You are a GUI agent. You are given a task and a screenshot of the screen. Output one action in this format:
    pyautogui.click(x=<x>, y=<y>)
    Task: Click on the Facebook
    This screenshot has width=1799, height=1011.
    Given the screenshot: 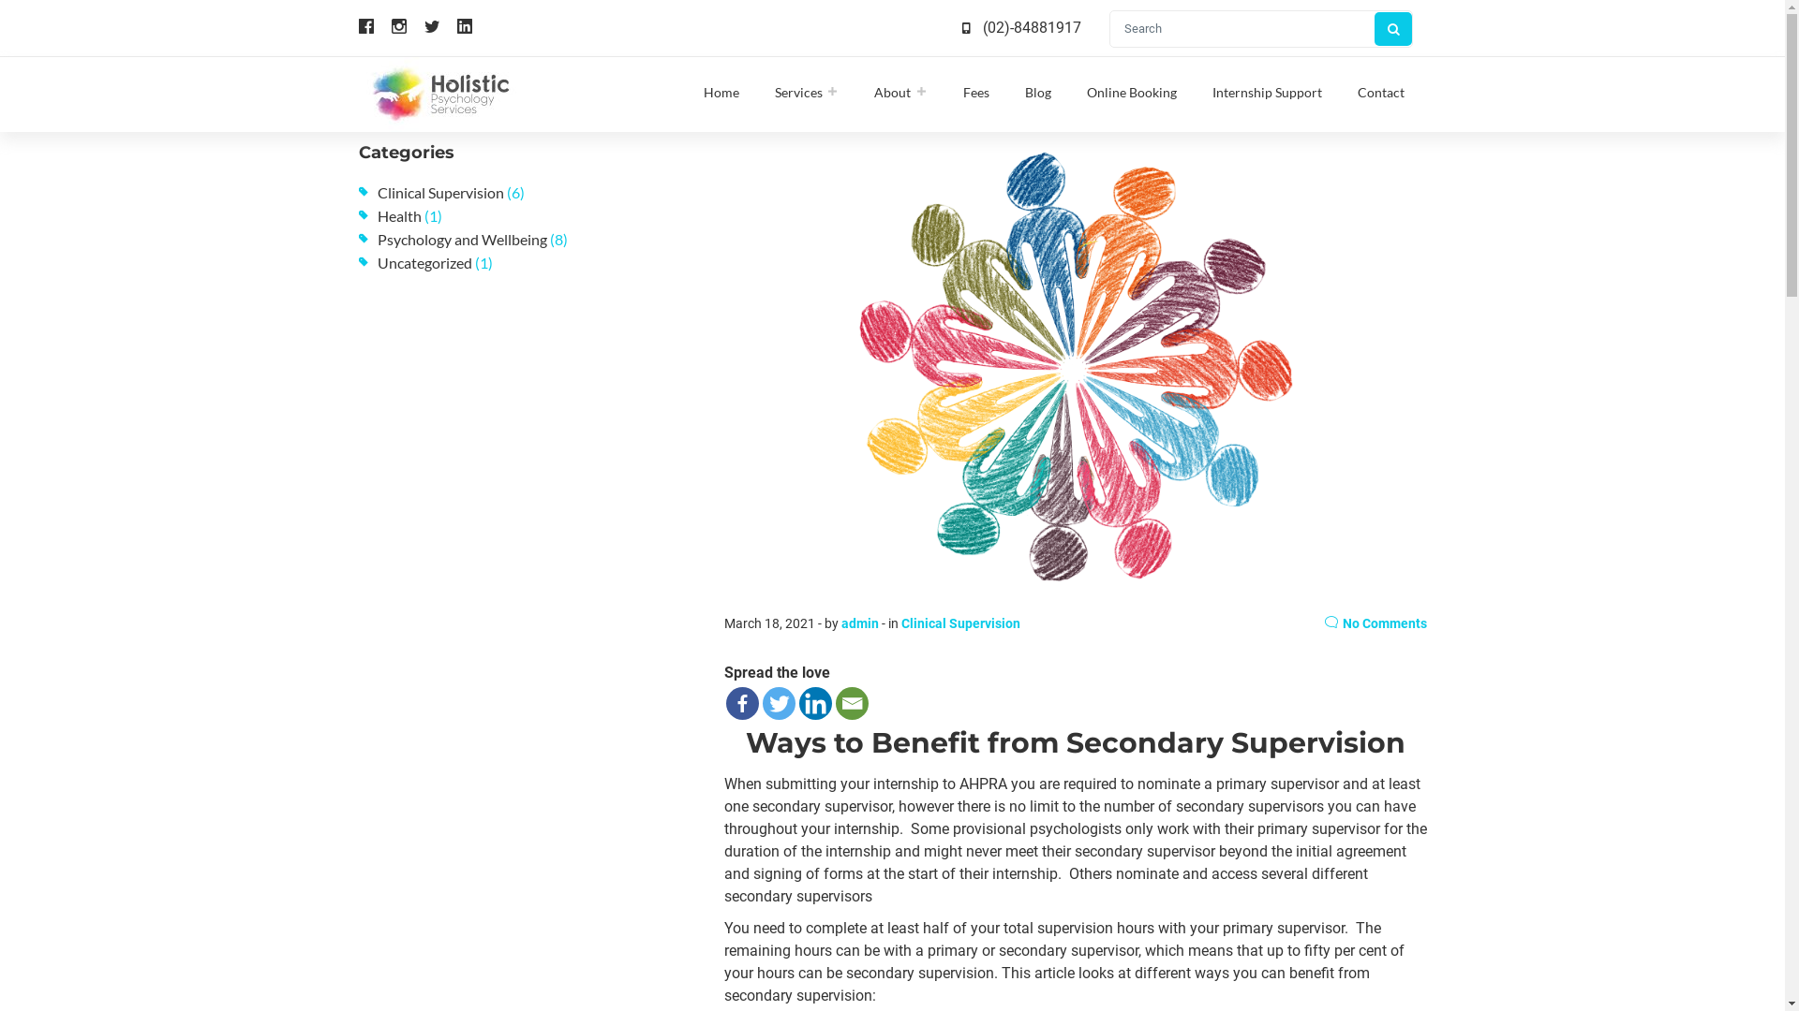 What is the action you would take?
    pyautogui.click(x=742, y=704)
    